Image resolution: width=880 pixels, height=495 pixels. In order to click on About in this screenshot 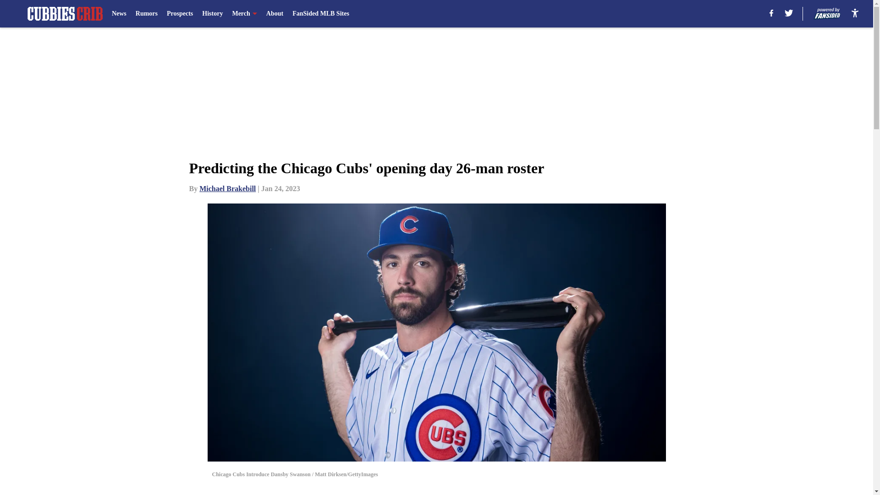, I will do `click(275, 14)`.